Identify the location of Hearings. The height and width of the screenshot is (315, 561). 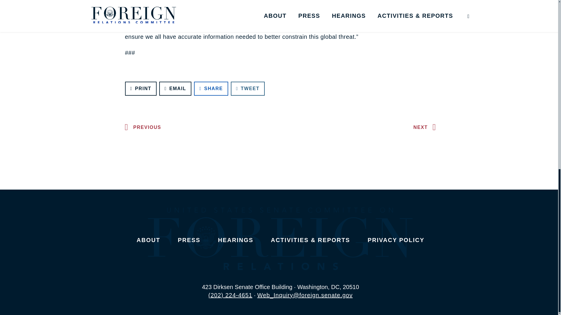
(236, 240).